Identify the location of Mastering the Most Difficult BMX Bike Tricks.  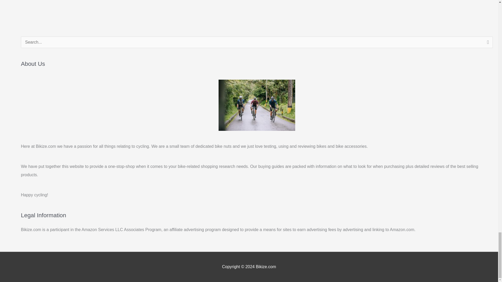
(21, 1).